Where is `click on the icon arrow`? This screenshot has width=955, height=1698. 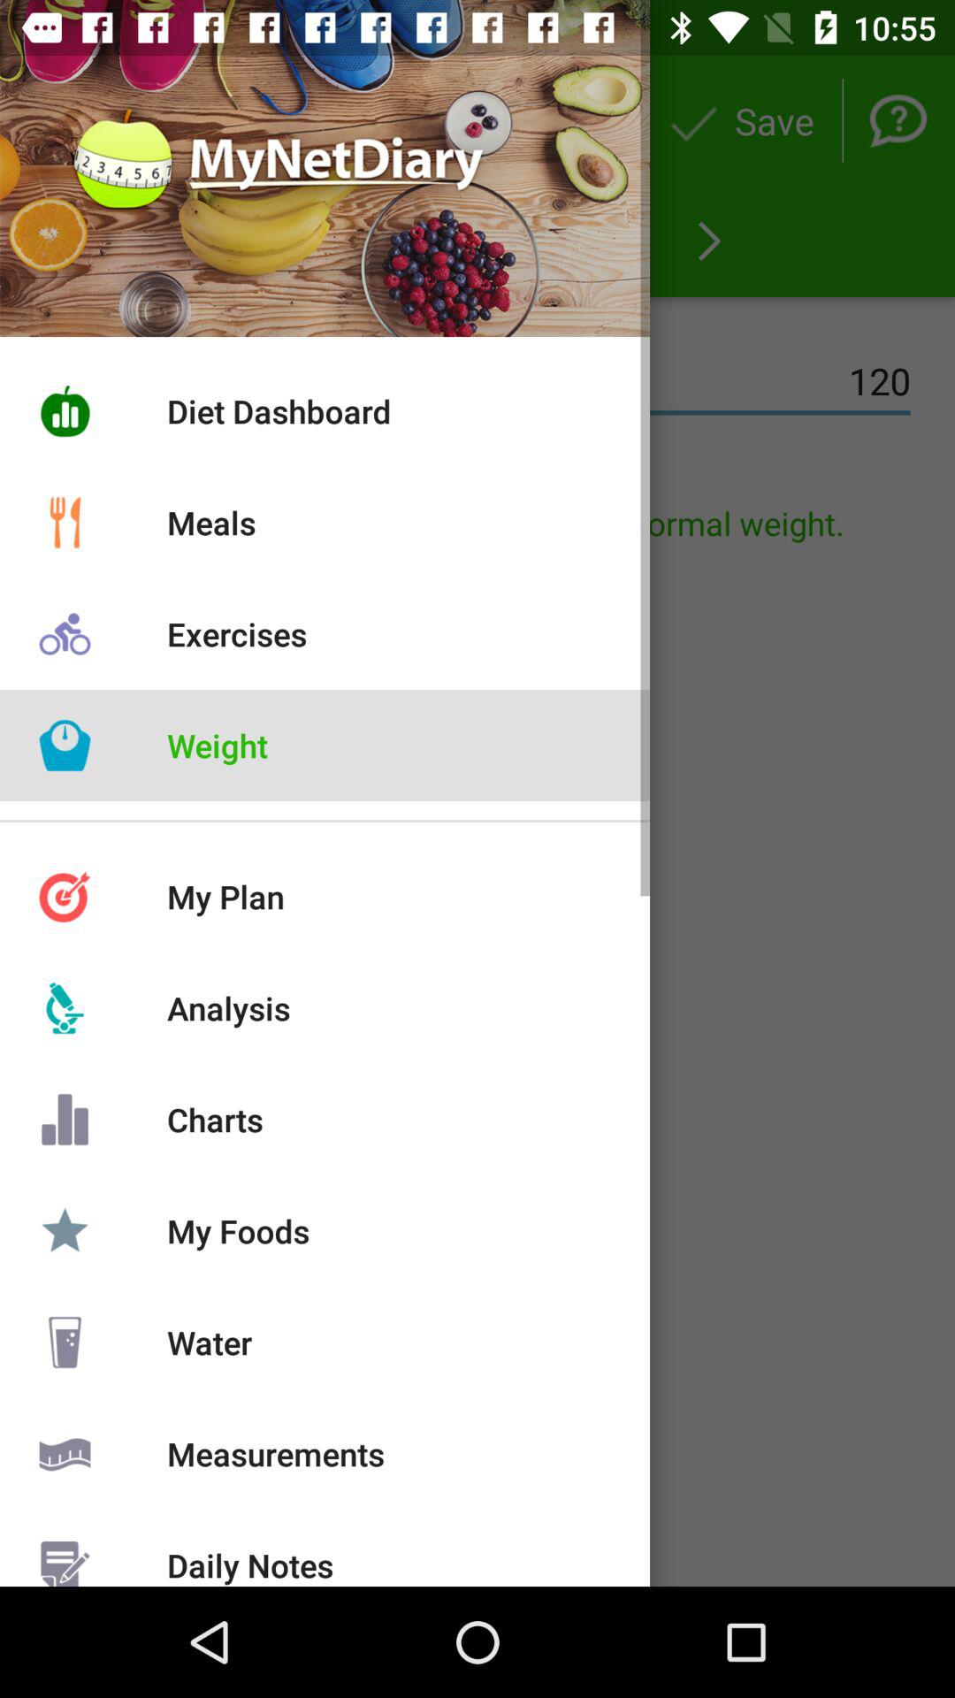 click on the icon arrow is located at coordinates (709, 241).